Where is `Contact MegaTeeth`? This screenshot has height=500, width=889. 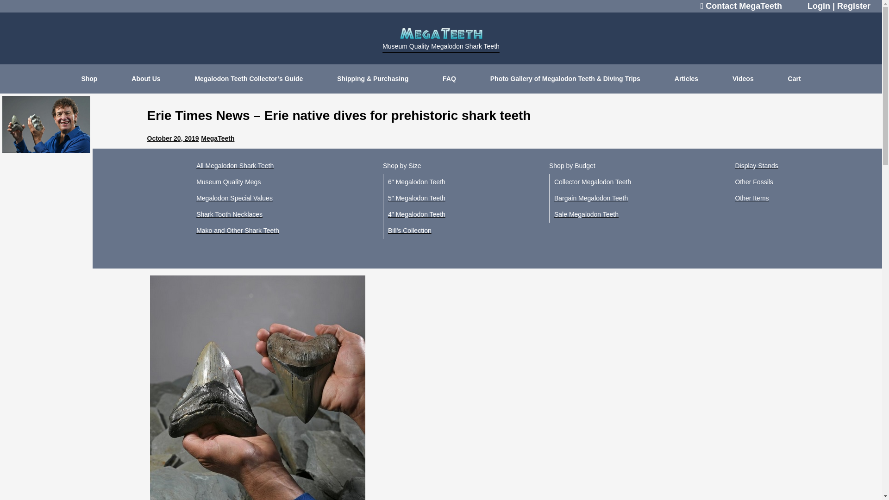 Contact MegaTeeth is located at coordinates (742, 7).